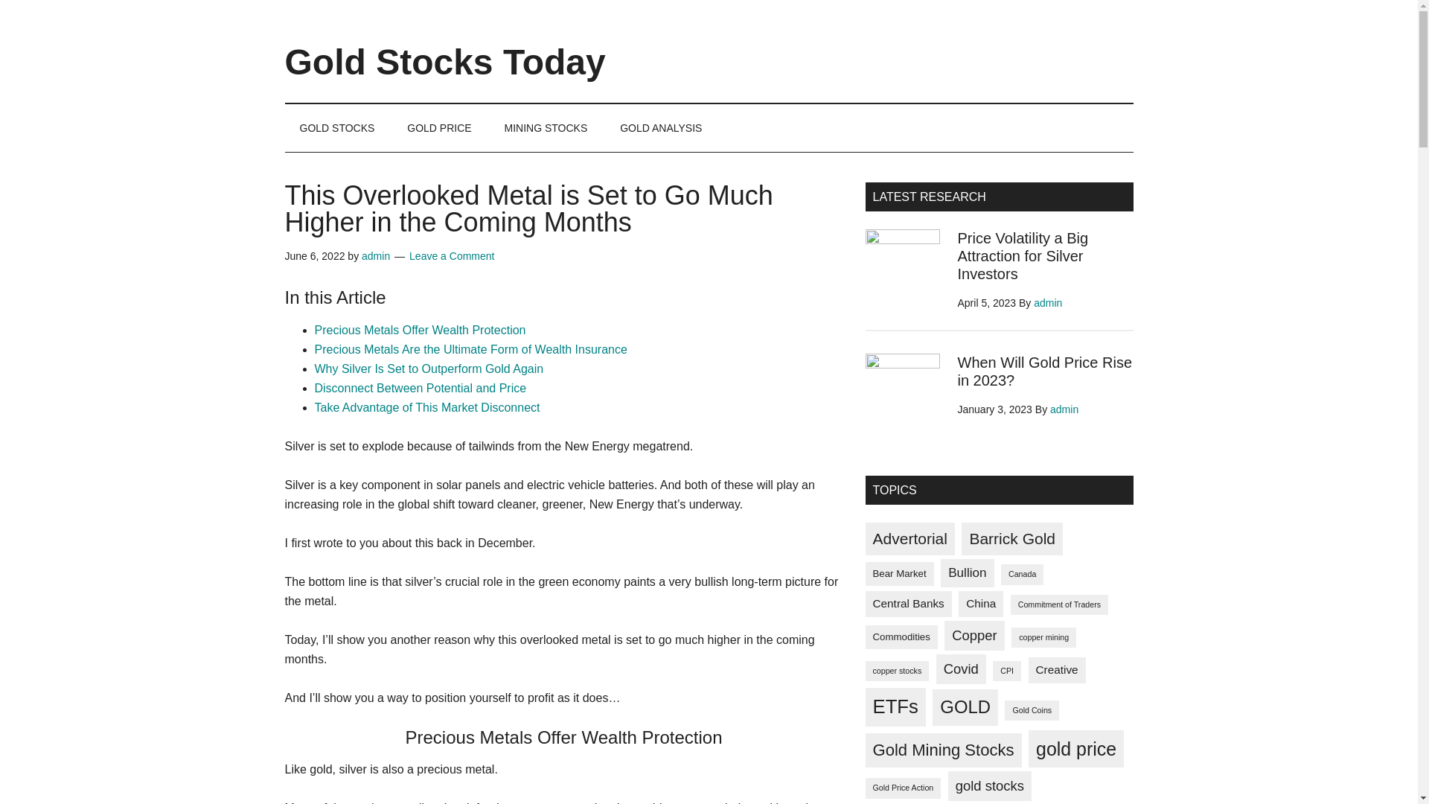  What do you see at coordinates (661, 128) in the screenshot?
I see `GOLD ANALYSIS` at bounding box center [661, 128].